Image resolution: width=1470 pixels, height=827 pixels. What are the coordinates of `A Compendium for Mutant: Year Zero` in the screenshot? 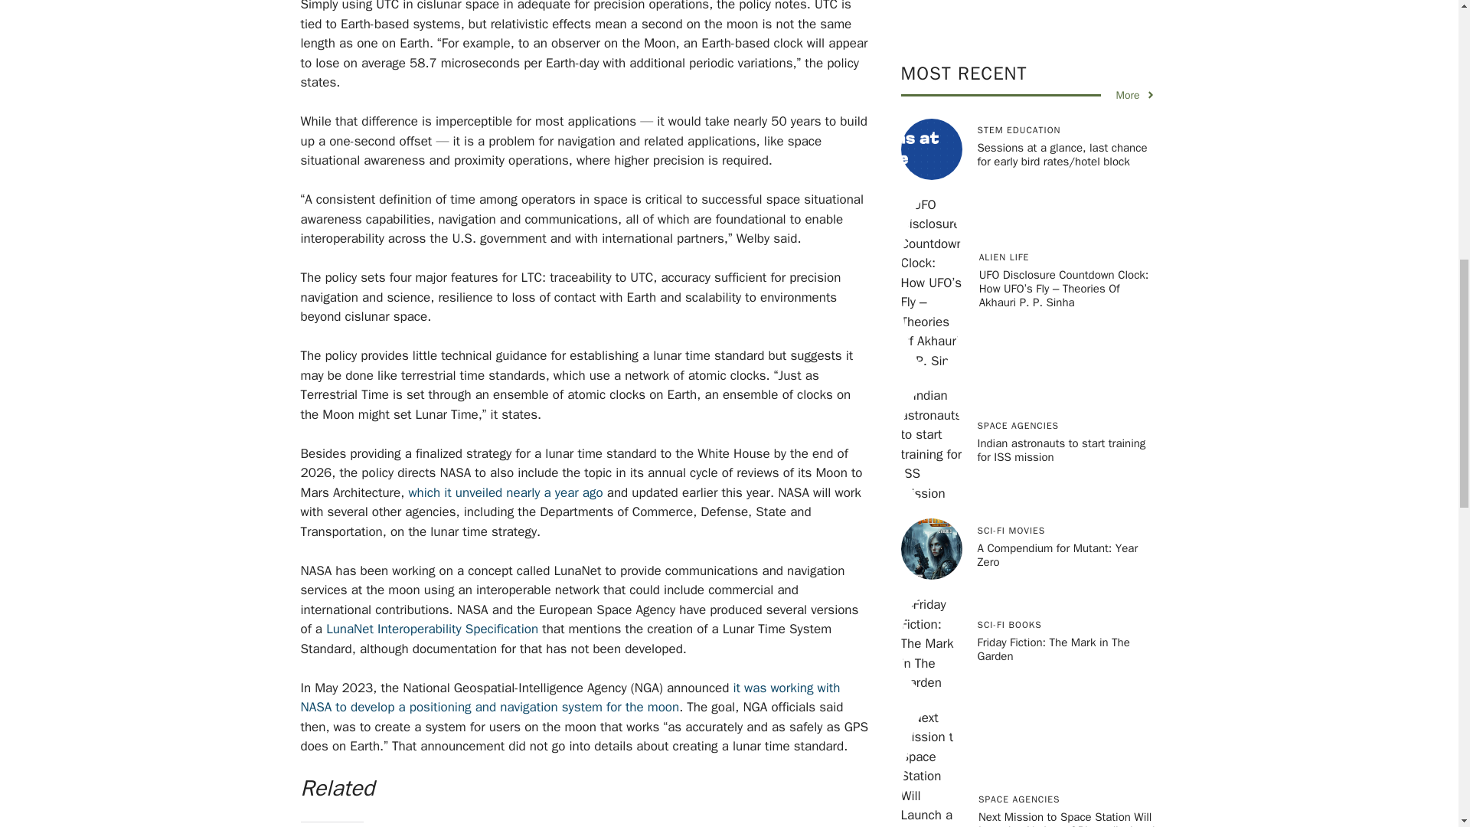 It's located at (930, 170).